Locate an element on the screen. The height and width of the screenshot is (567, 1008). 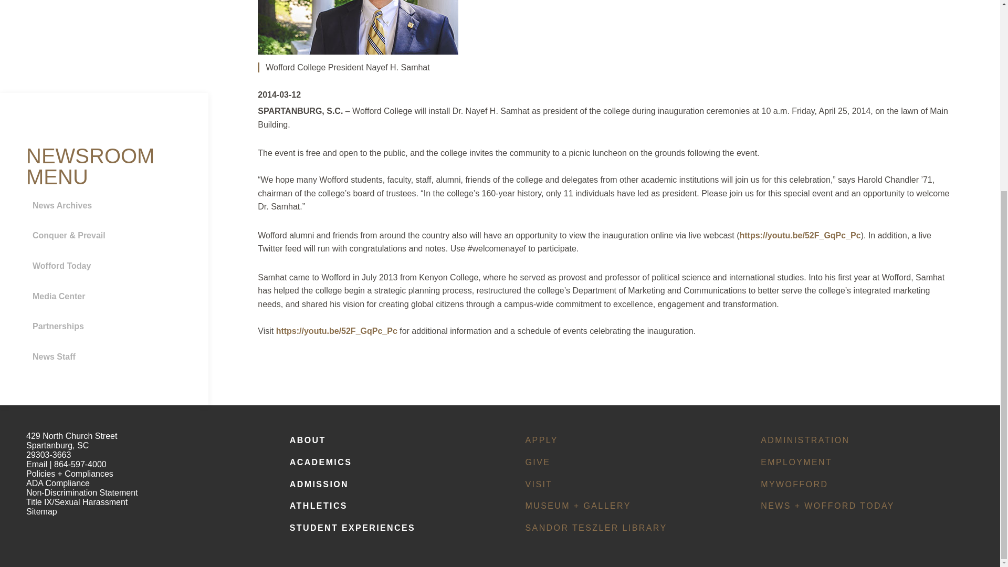
Administration is located at coordinates (859, 440).